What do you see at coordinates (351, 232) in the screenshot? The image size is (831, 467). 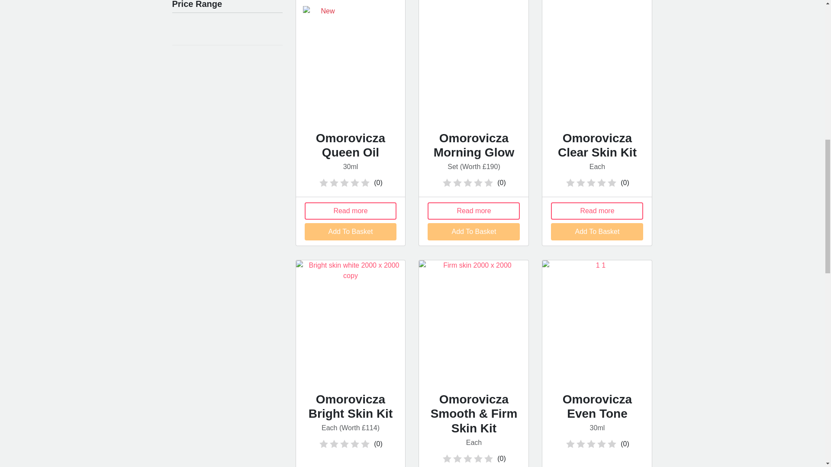 I see `Add To Basket` at bounding box center [351, 232].